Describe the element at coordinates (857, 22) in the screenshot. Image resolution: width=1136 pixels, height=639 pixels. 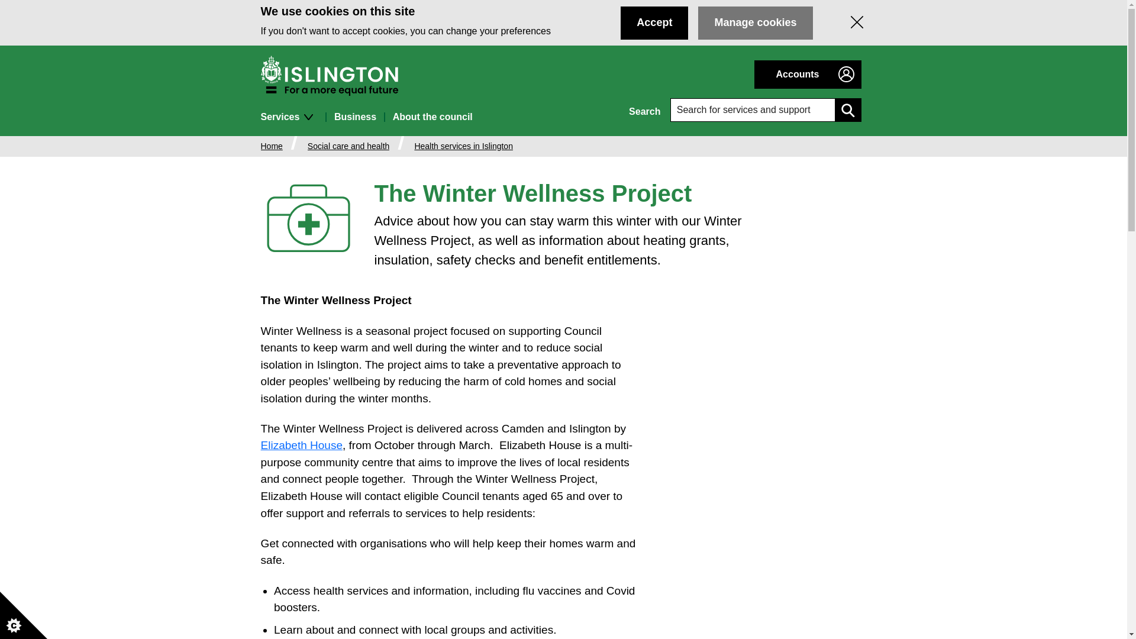
I see `Hide this notice` at that location.